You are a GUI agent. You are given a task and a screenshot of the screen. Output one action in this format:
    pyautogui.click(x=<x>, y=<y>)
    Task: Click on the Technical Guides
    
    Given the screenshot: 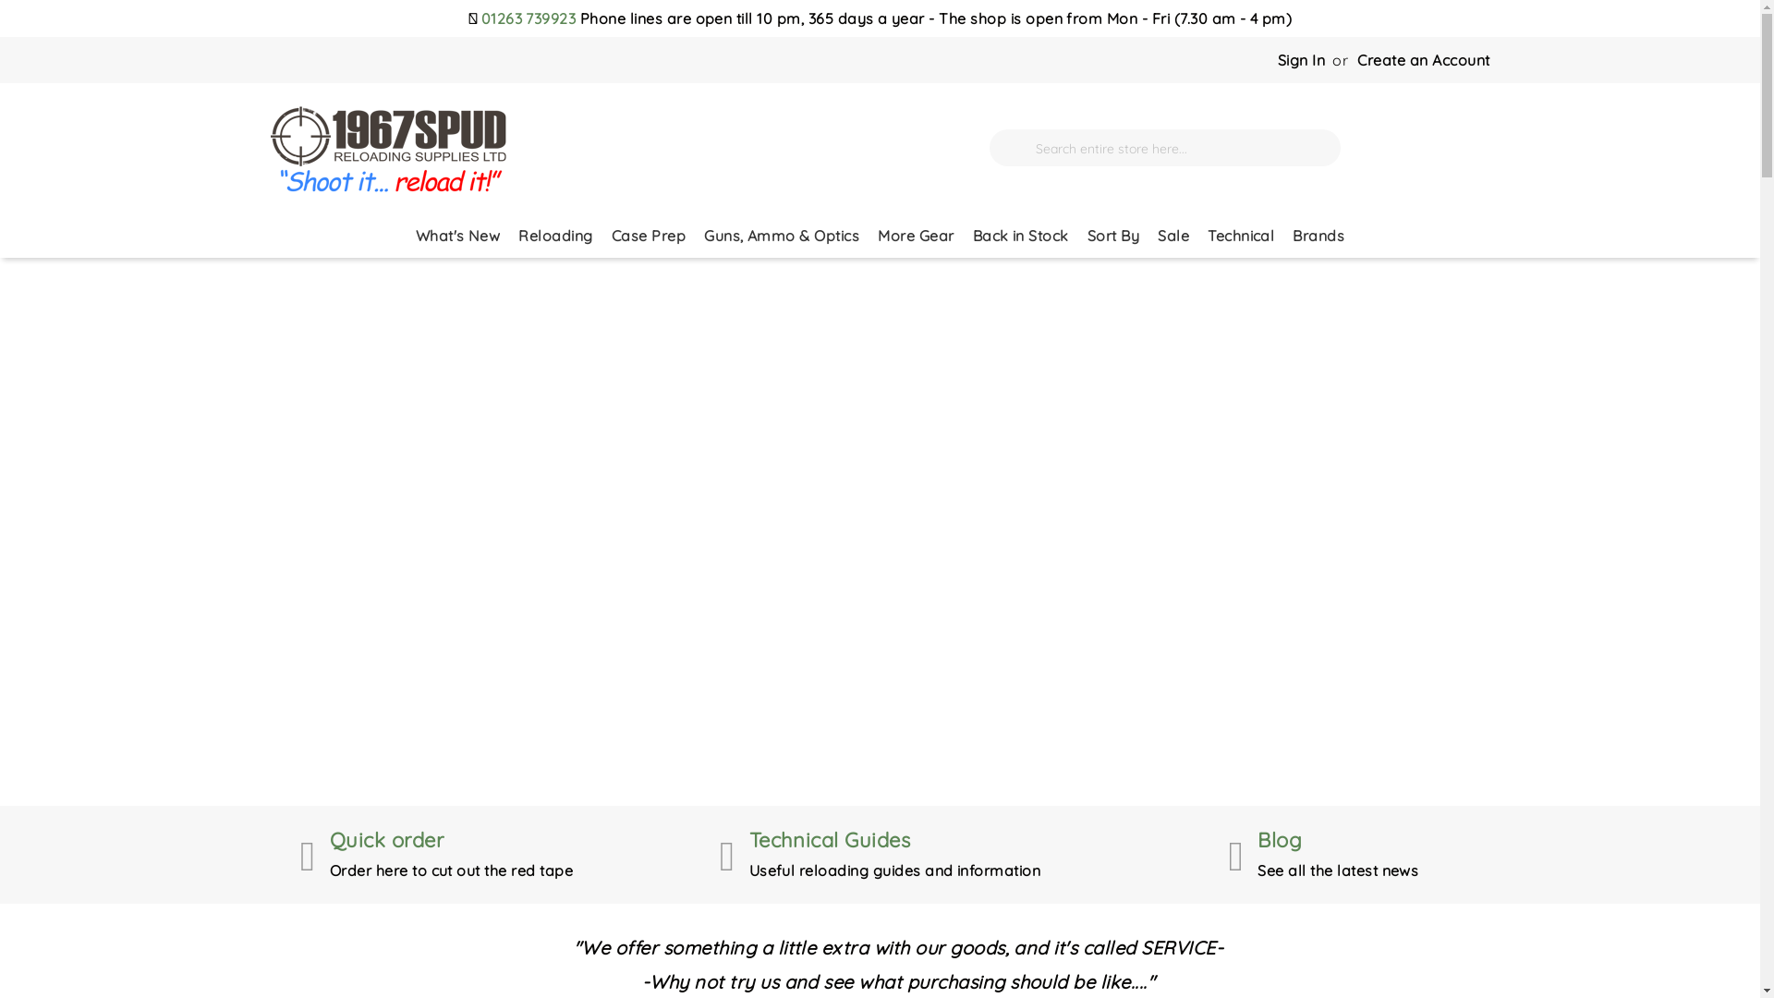 What is the action you would take?
    pyautogui.click(x=830, y=840)
    